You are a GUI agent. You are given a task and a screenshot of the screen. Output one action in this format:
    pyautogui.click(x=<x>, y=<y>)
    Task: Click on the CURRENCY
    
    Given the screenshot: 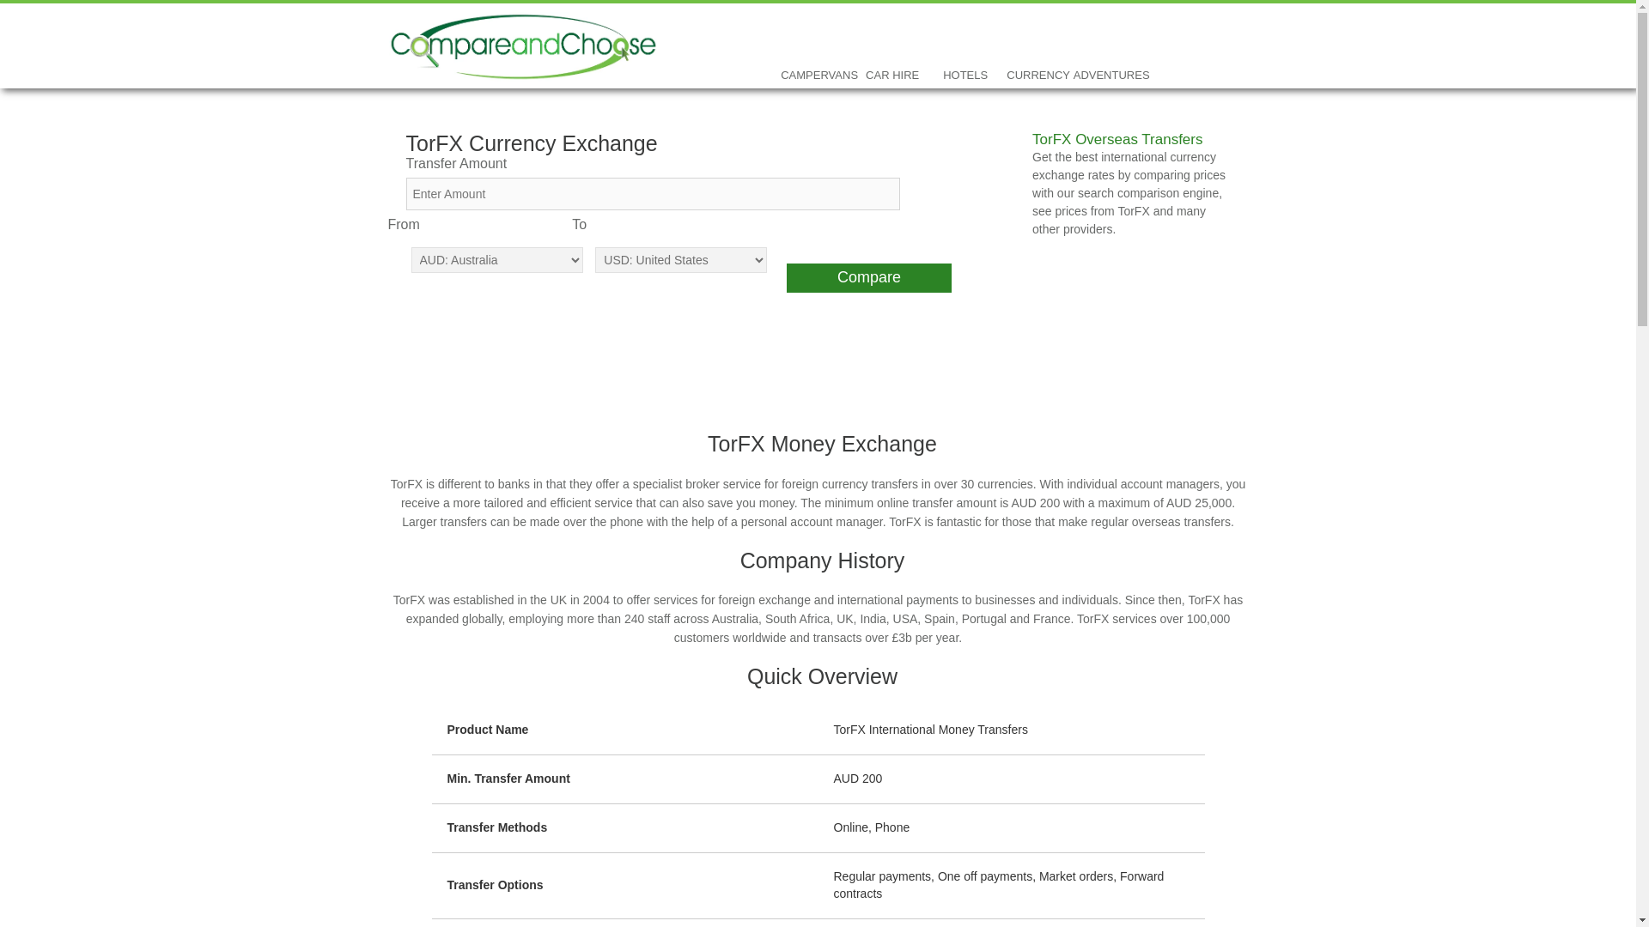 What is the action you would take?
    pyautogui.click(x=1038, y=39)
    